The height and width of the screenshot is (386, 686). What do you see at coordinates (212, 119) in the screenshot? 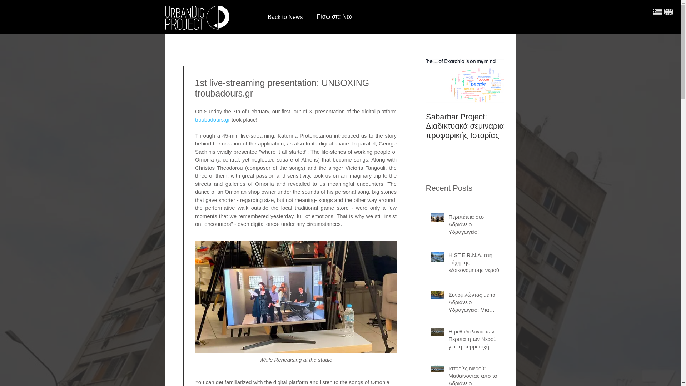
I see `troubadours.gr` at bounding box center [212, 119].